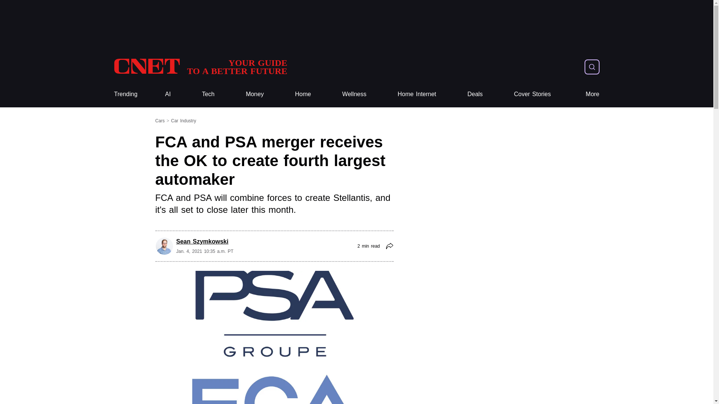 The image size is (719, 404). I want to click on Deals, so click(532, 94).